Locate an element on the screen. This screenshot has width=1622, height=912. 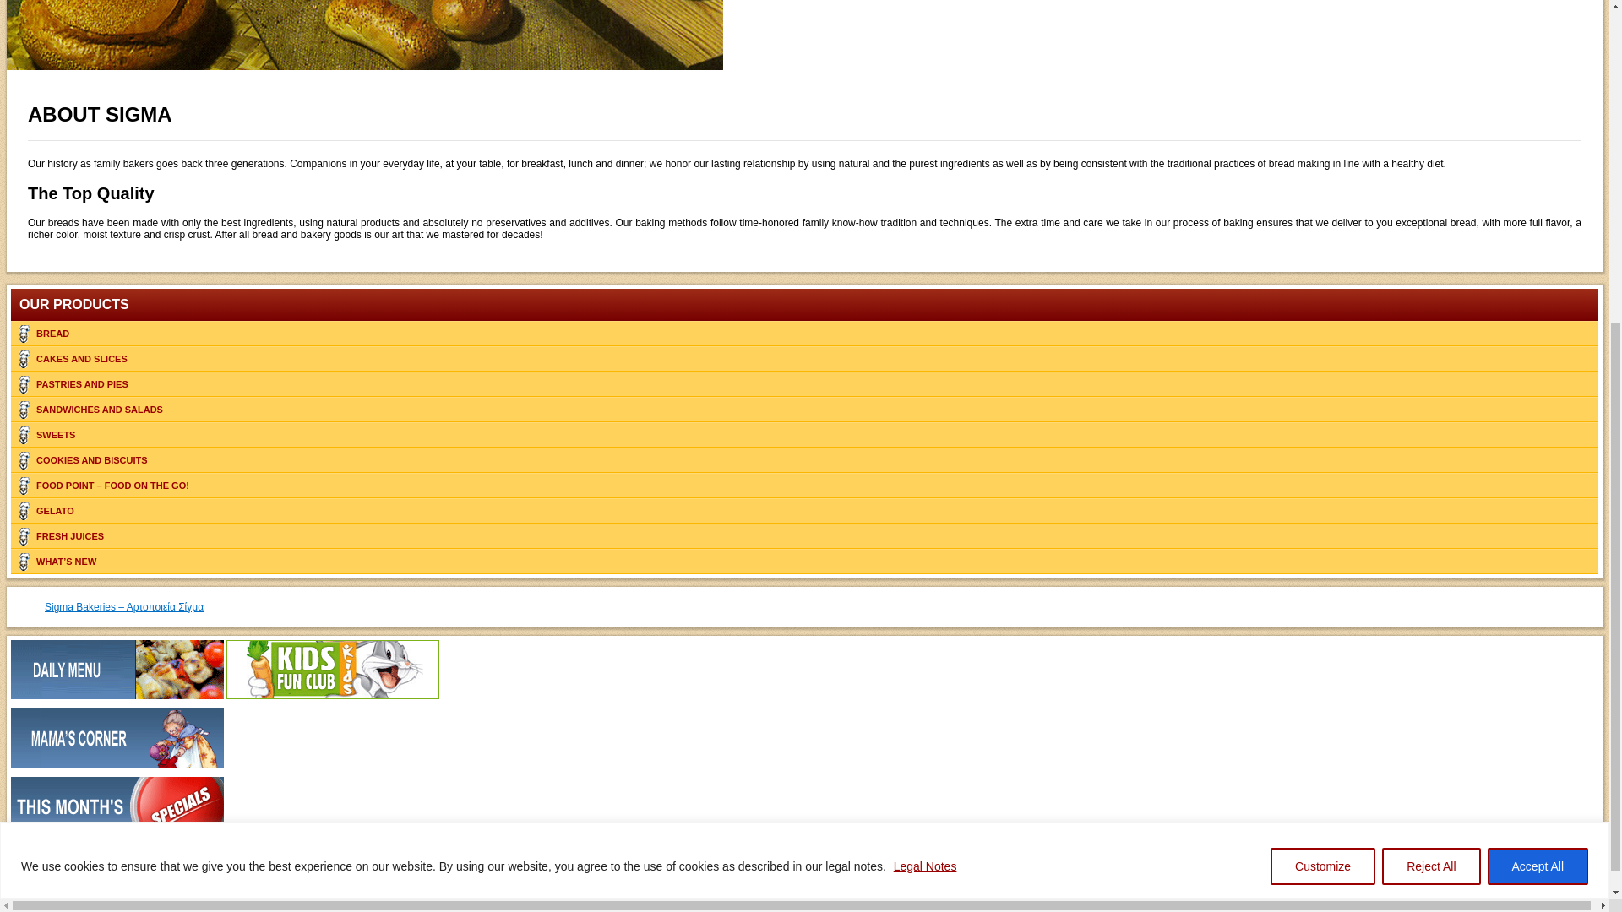
Reject All is located at coordinates (1430, 356).